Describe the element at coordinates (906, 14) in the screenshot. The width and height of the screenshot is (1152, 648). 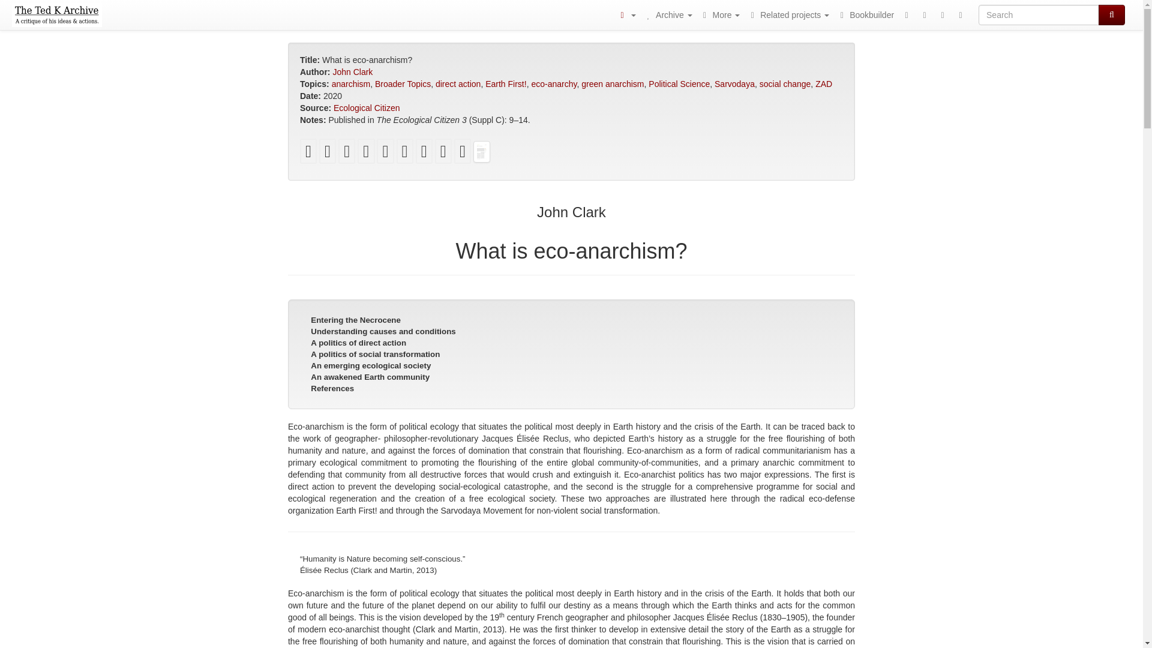
I see `Mobile` at that location.